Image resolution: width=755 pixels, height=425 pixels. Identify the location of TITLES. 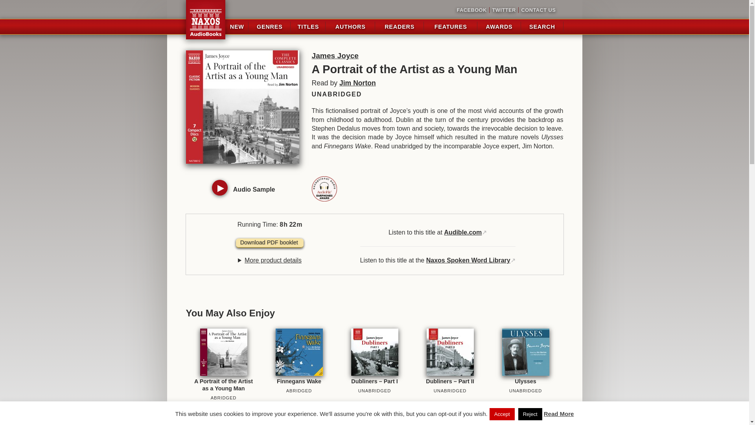
(308, 27).